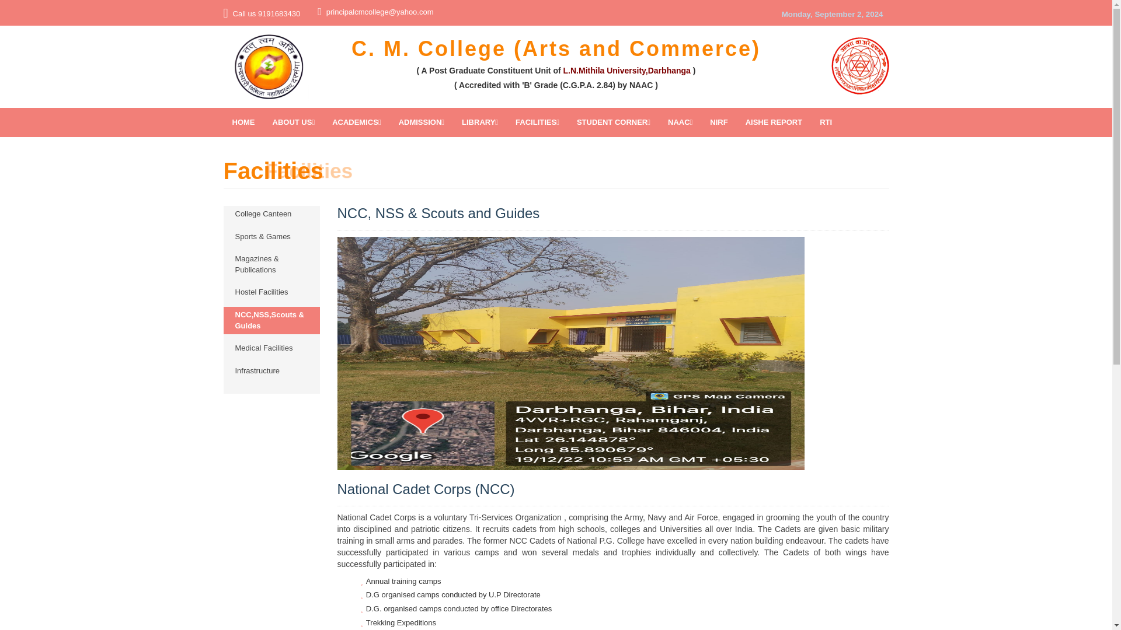  What do you see at coordinates (266, 14) in the screenshot?
I see `Call us 9191683430` at bounding box center [266, 14].